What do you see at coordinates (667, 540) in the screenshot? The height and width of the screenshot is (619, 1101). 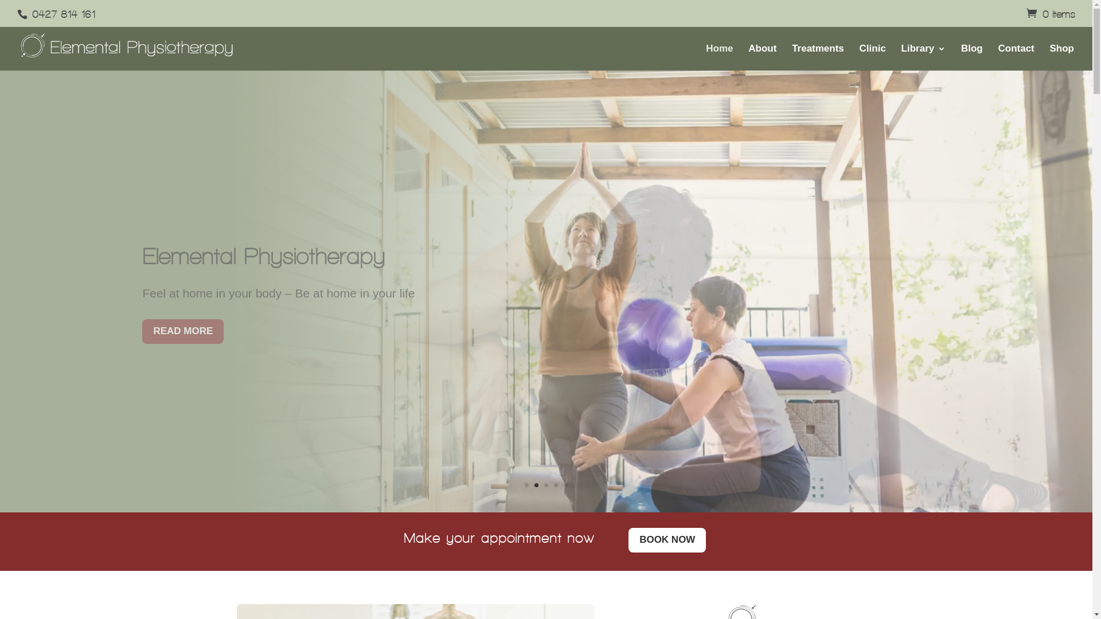 I see `BOOK NOW` at bounding box center [667, 540].